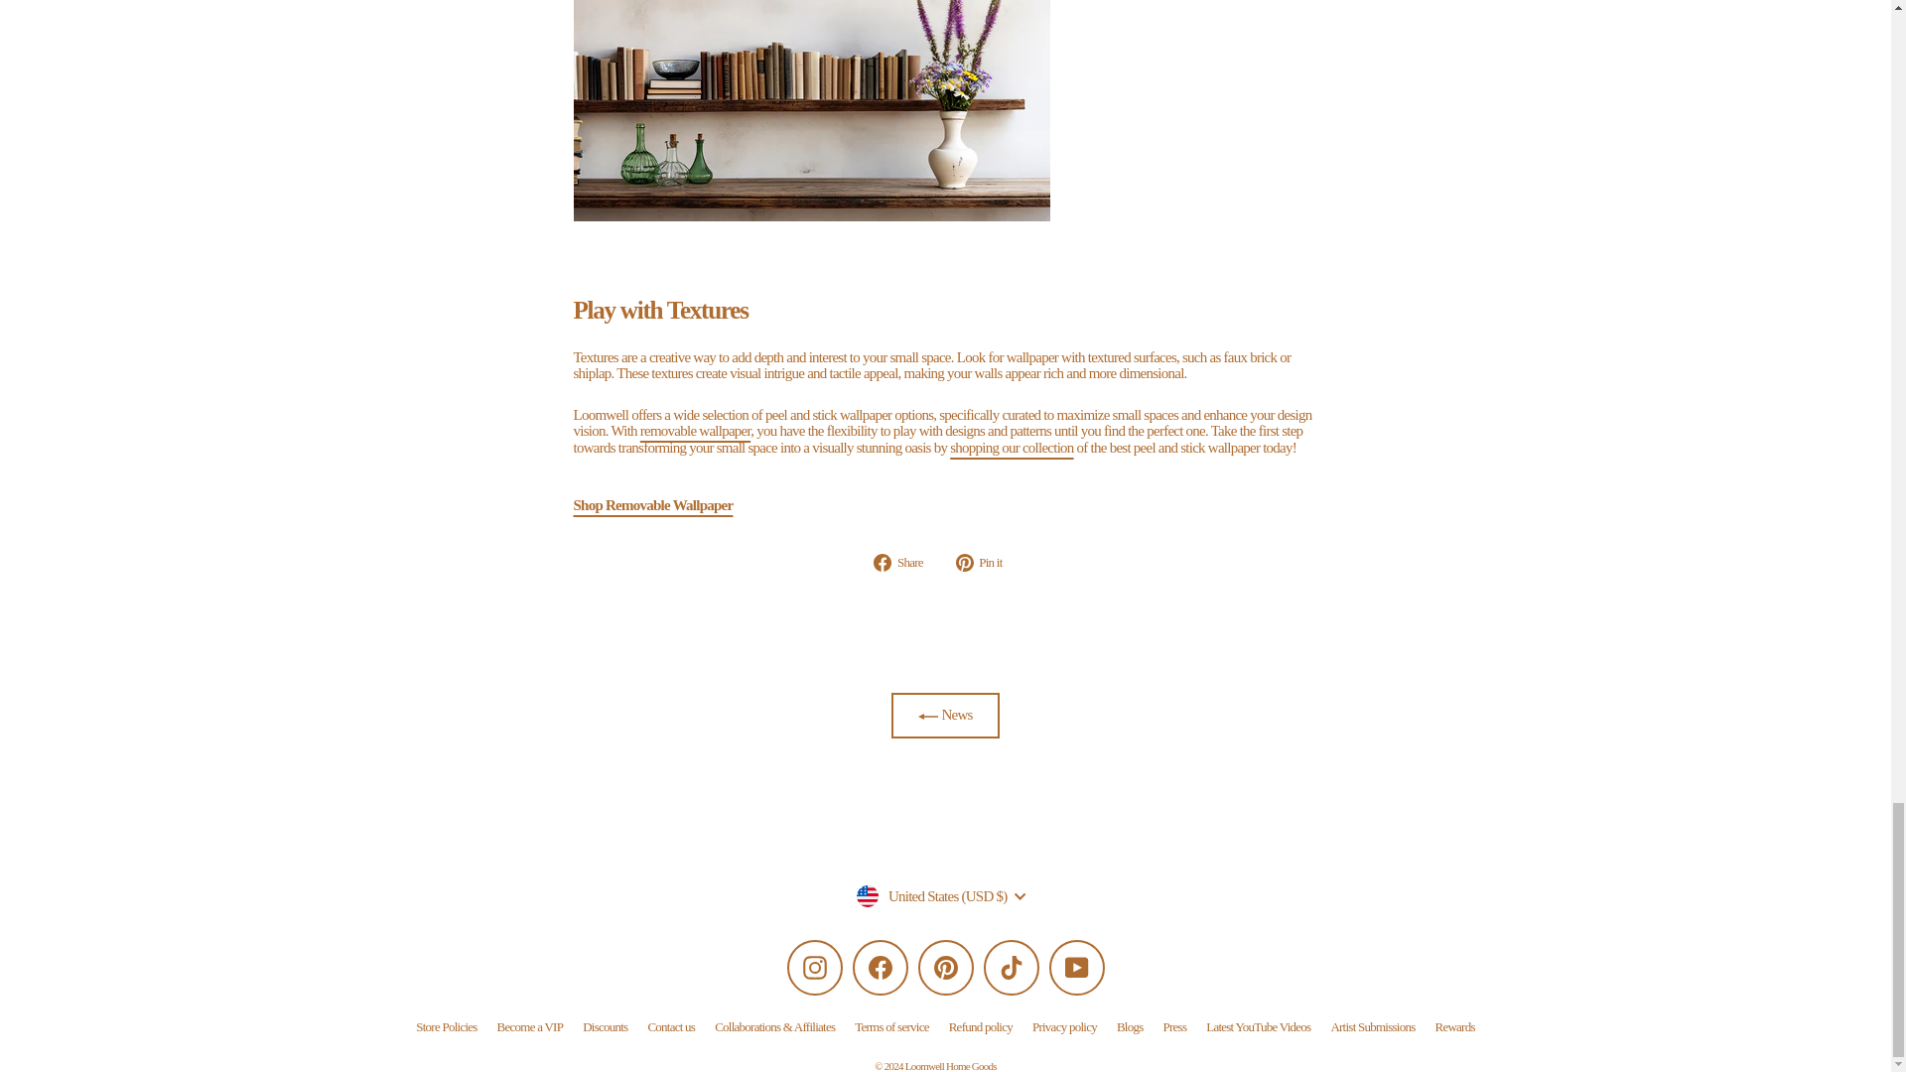 This screenshot has height=1072, width=1906. What do you see at coordinates (1011, 968) in the screenshot?
I see `Loomwell Home Goods on TikTok` at bounding box center [1011, 968].